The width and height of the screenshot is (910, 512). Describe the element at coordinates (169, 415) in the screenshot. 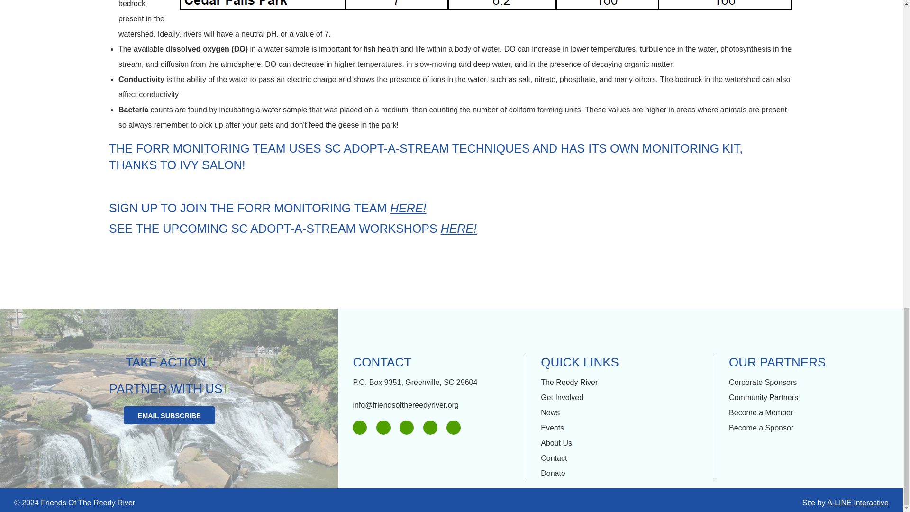

I see `EMAIL SUBSCRIBE` at that location.